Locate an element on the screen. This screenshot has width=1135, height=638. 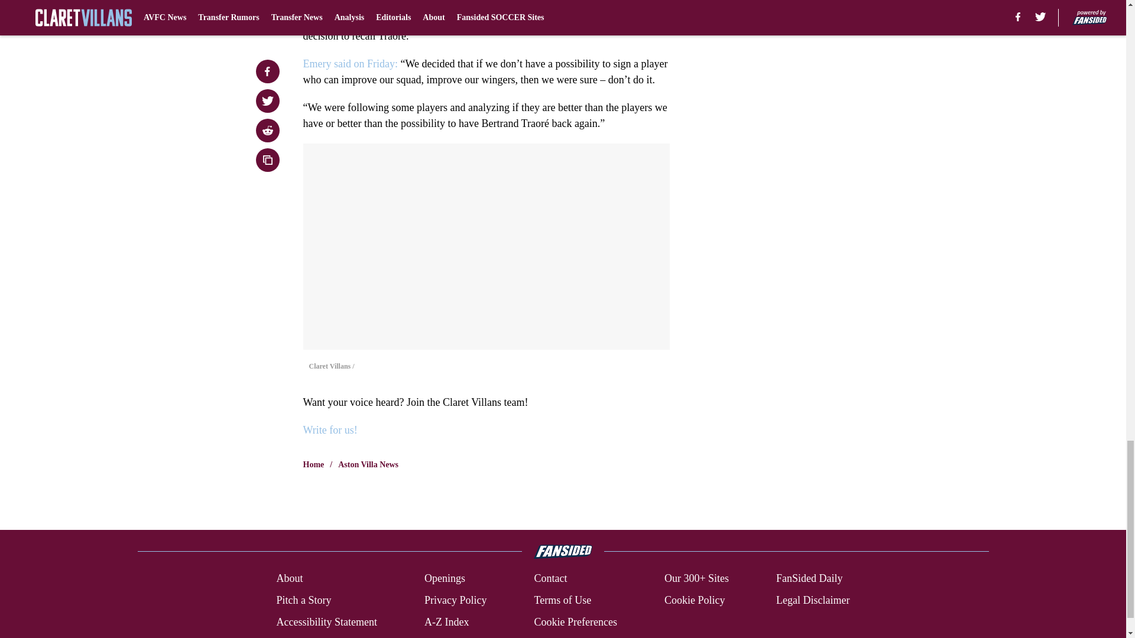
Pitch a Story is located at coordinates (303, 600).